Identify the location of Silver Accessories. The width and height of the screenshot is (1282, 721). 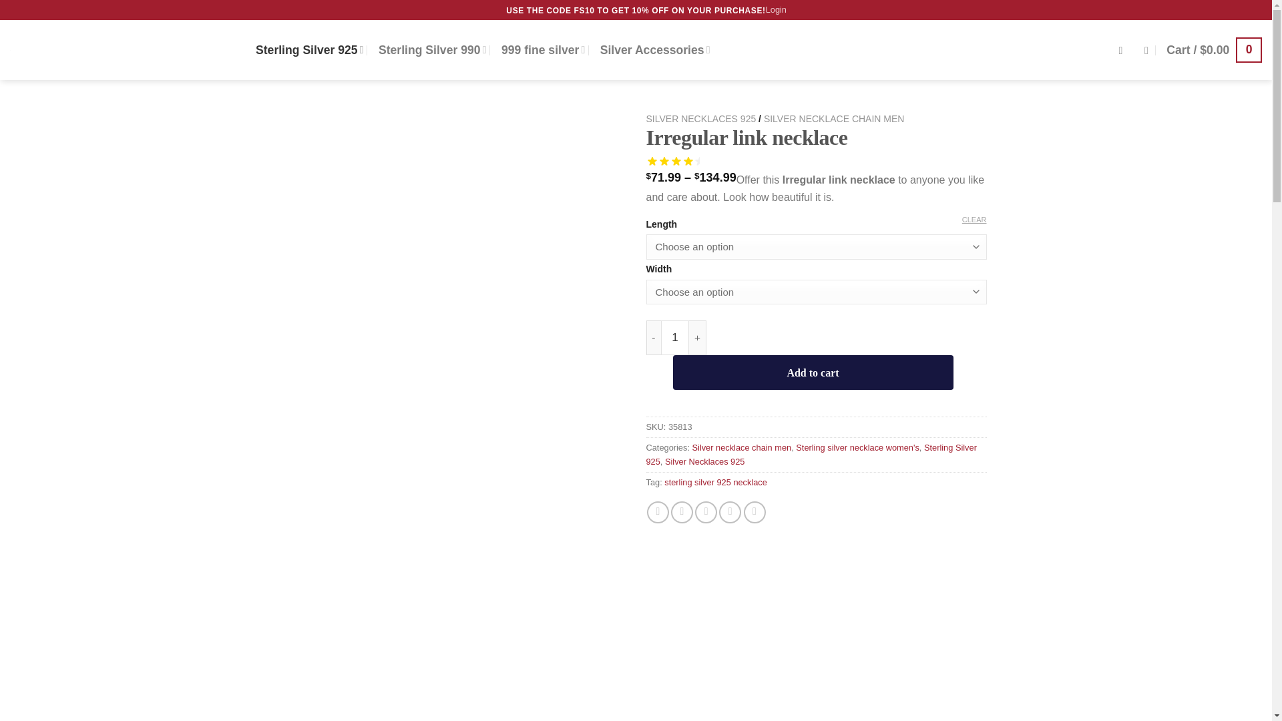
(654, 49).